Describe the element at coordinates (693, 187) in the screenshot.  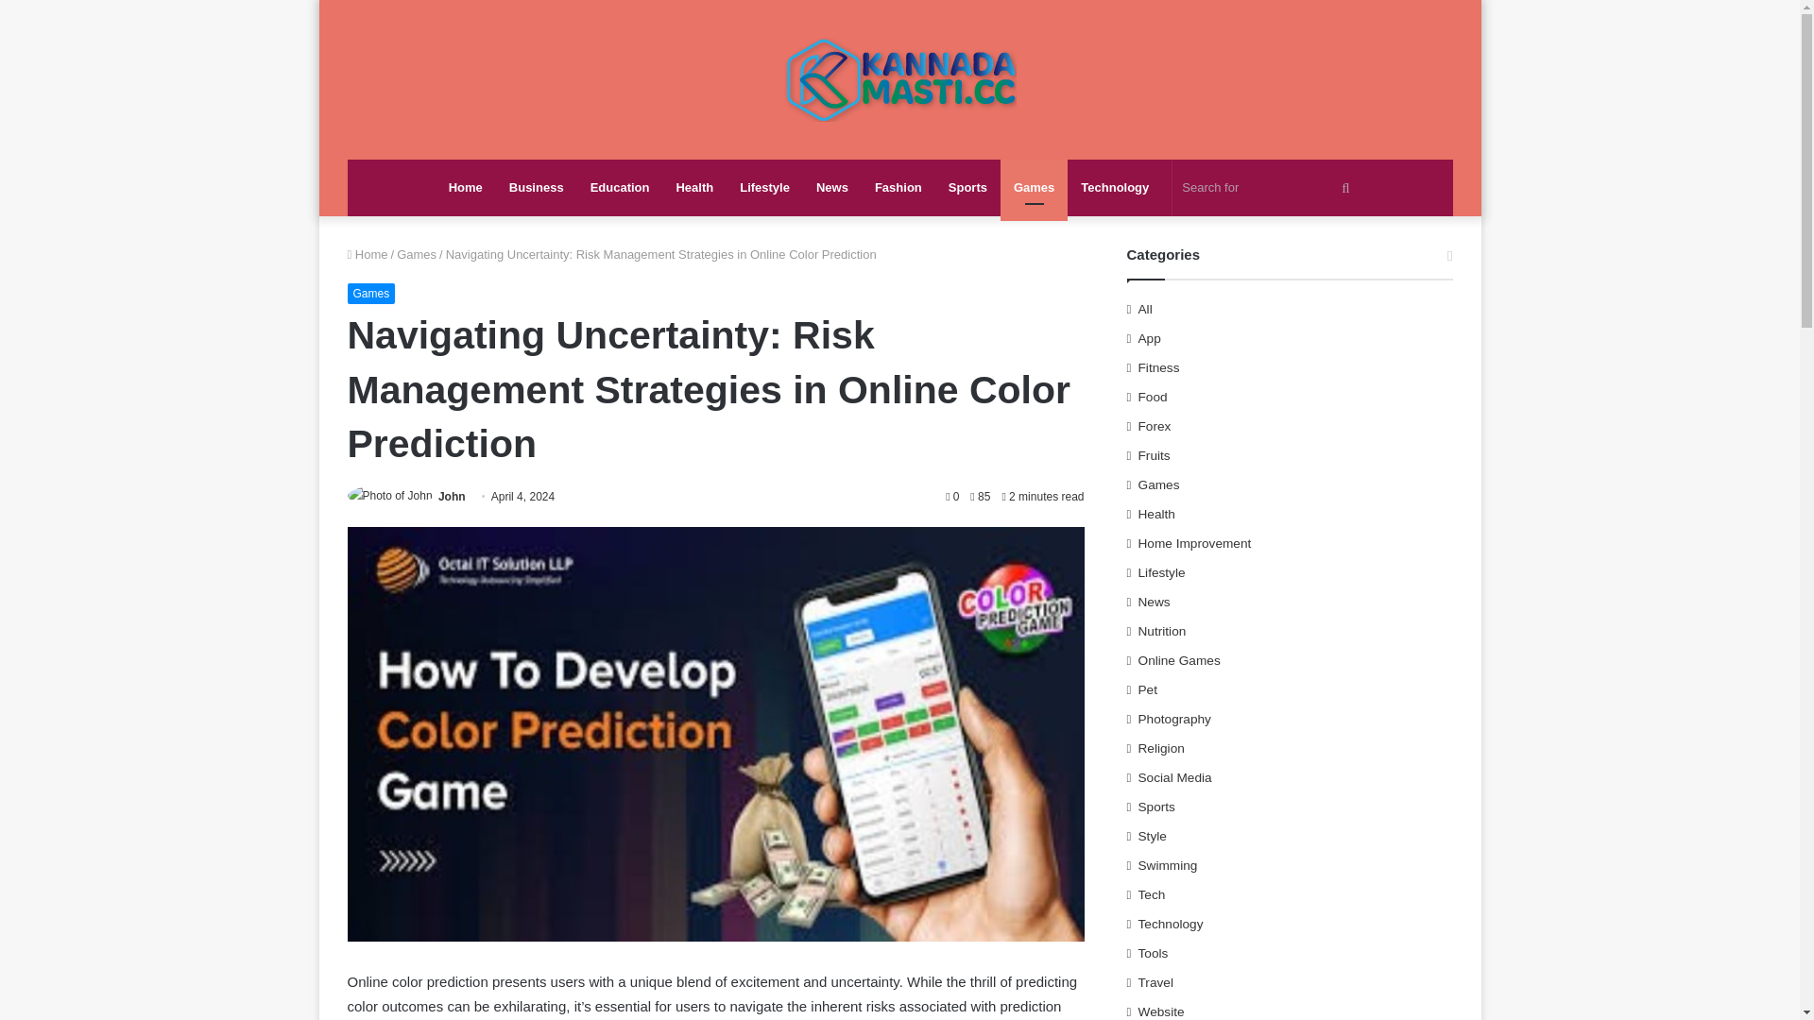
I see `Health` at that location.